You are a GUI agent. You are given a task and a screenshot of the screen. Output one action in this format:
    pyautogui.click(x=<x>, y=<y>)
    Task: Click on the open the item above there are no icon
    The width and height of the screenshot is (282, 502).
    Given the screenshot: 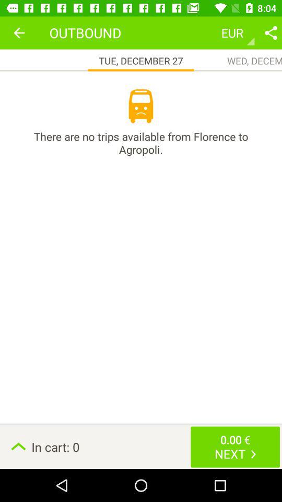 What is the action you would take?
    pyautogui.click(x=19, y=32)
    